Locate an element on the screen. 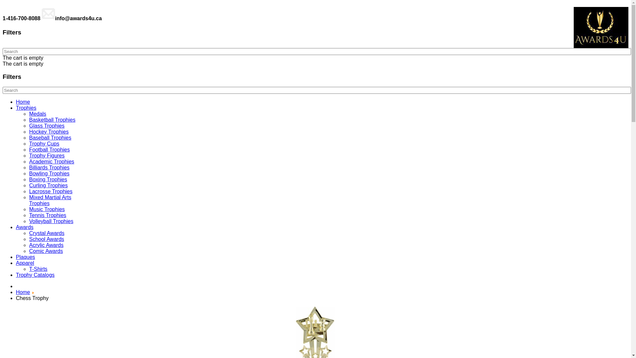 This screenshot has height=358, width=636. Bowling Trophies is located at coordinates (49, 174).